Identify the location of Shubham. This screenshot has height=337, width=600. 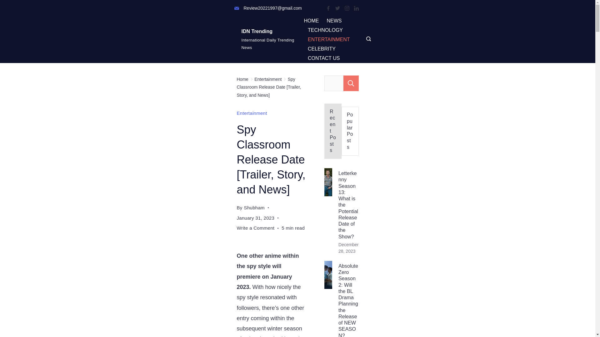
(254, 207).